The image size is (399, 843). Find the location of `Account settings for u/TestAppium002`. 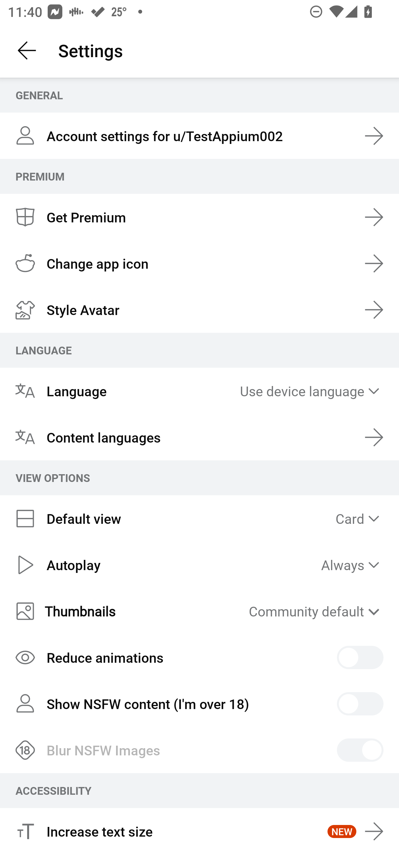

Account settings for u/TestAppium002 is located at coordinates (199, 136).